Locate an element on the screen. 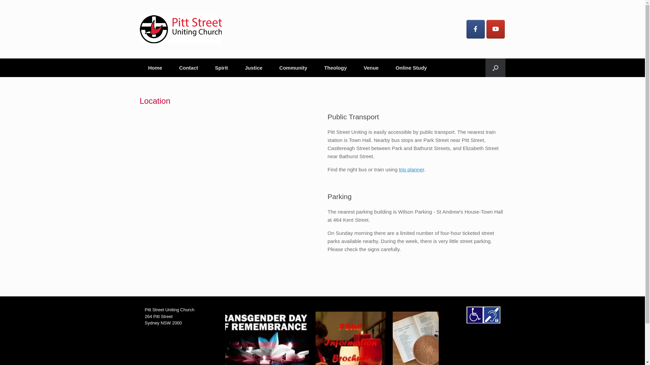 The height and width of the screenshot is (365, 650). Community is located at coordinates (293, 68).